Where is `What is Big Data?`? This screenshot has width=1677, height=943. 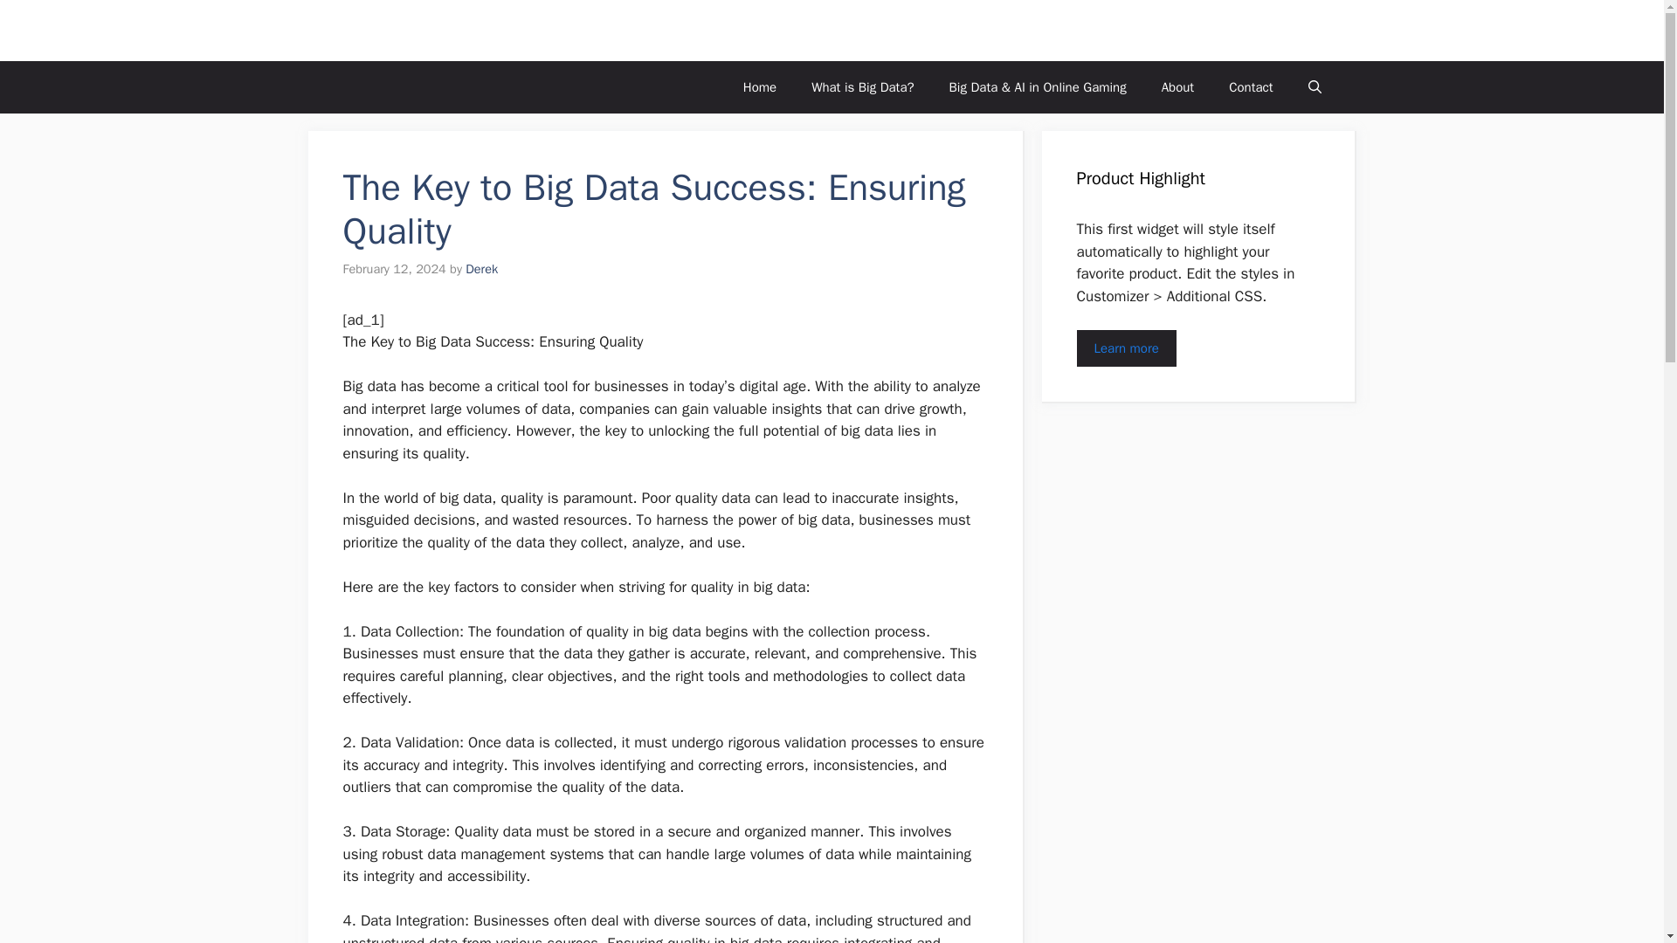
What is Big Data? is located at coordinates (861, 87).